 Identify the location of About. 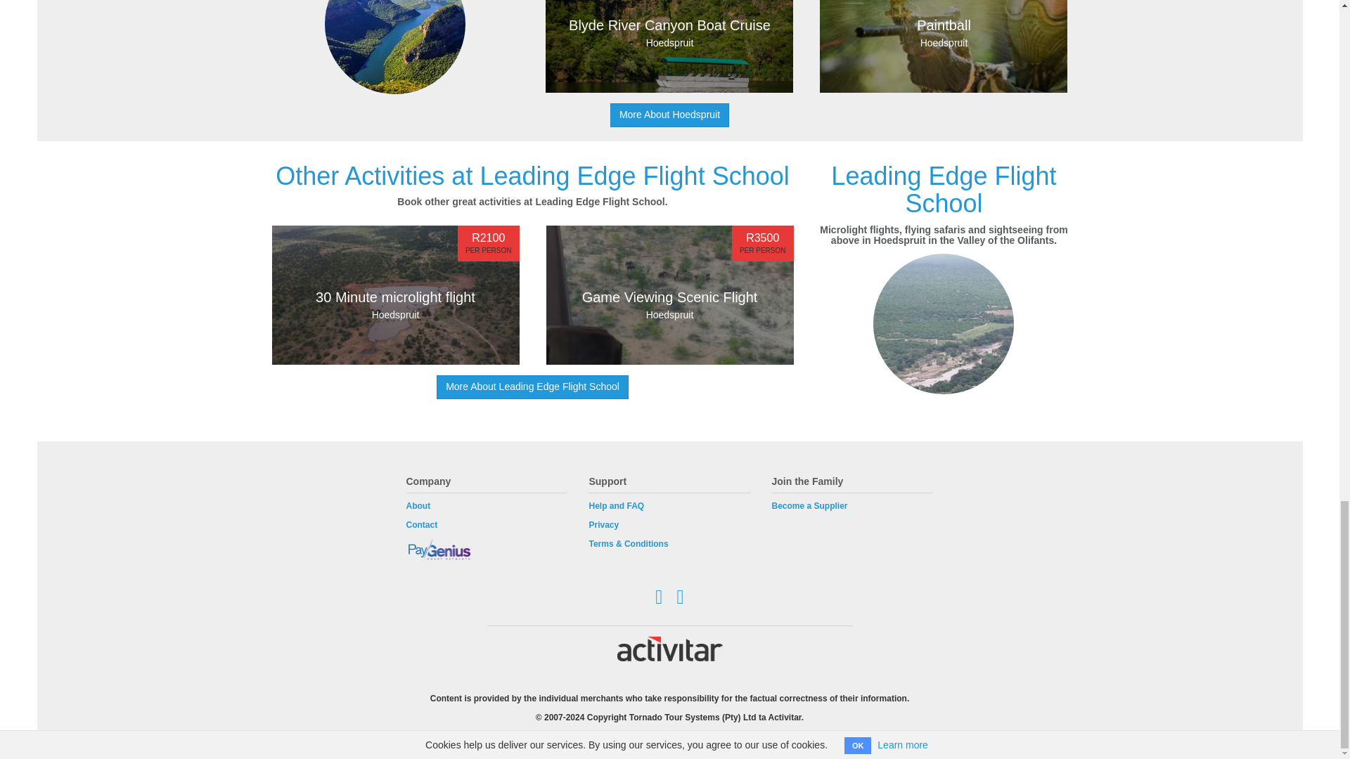
(944, 46).